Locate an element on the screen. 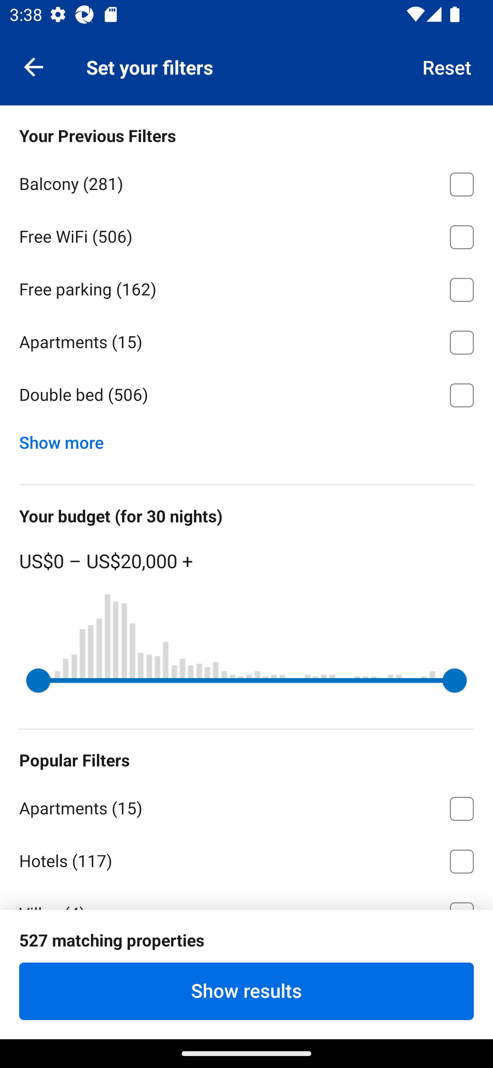  Reset is located at coordinates (447, 66).